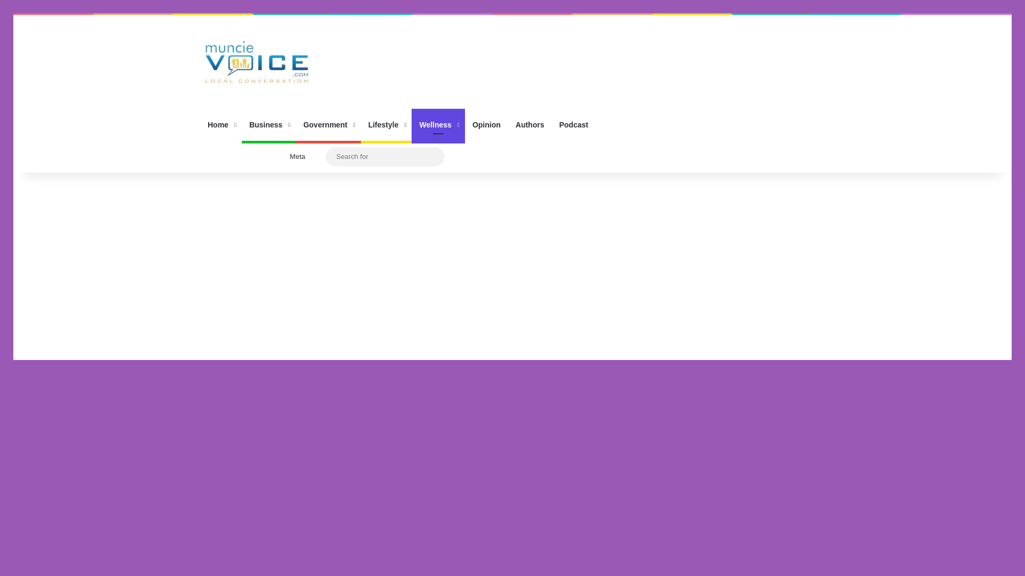  What do you see at coordinates (256, 62) in the screenshot?
I see `Muncie Voice` at bounding box center [256, 62].